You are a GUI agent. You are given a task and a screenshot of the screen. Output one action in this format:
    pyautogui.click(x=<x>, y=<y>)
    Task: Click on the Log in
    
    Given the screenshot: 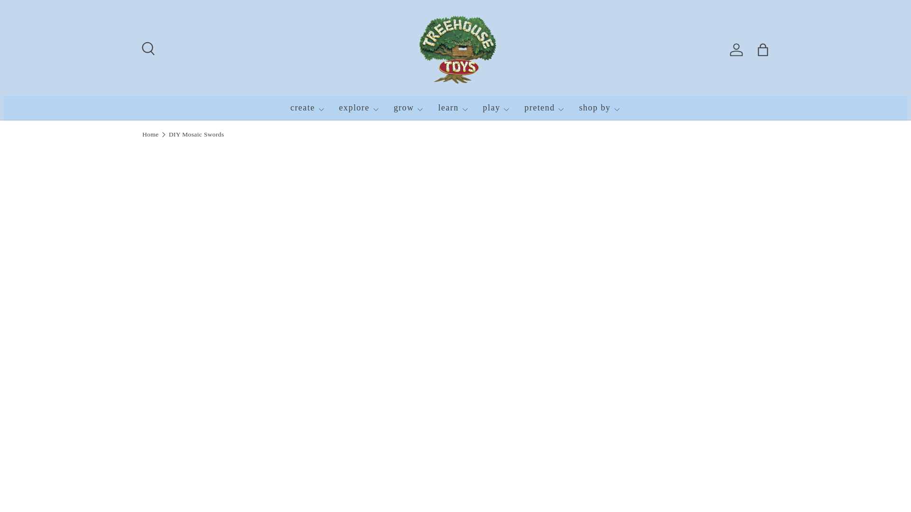 What is the action you would take?
    pyautogui.click(x=736, y=50)
    